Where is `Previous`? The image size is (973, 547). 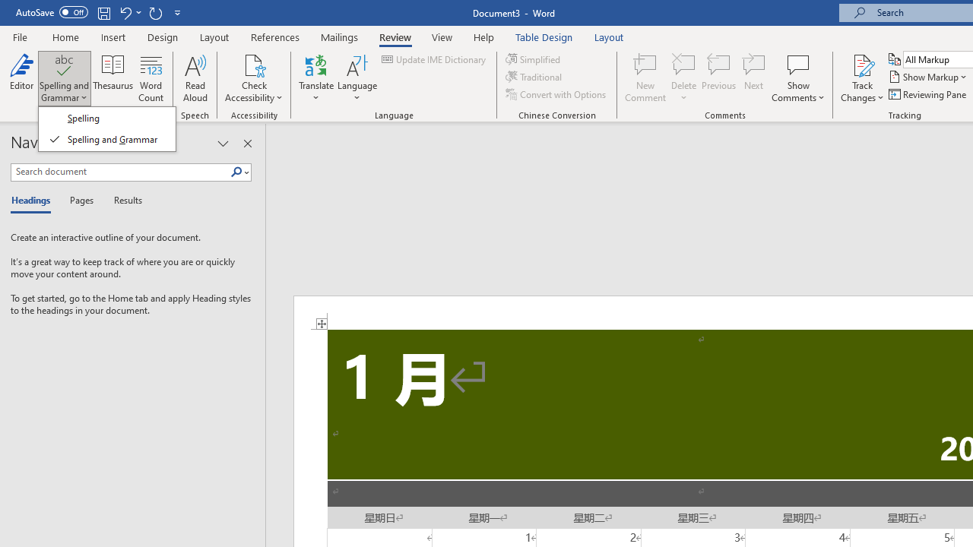 Previous is located at coordinates (719, 77).